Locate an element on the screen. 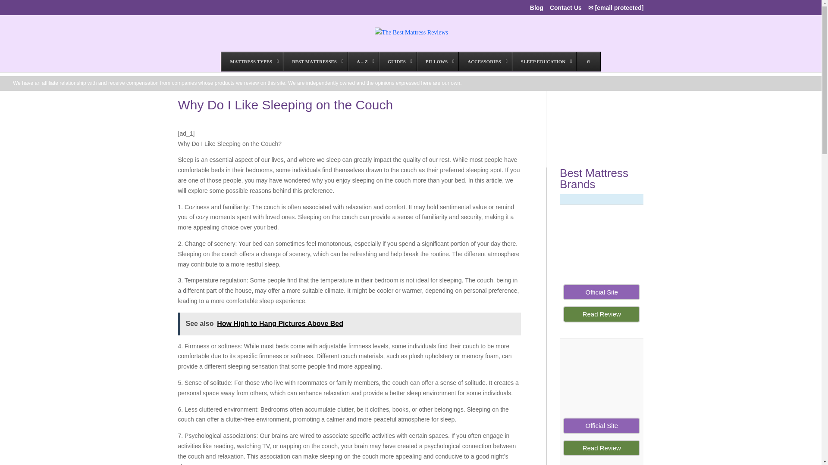  Contact Us is located at coordinates (566, 9).